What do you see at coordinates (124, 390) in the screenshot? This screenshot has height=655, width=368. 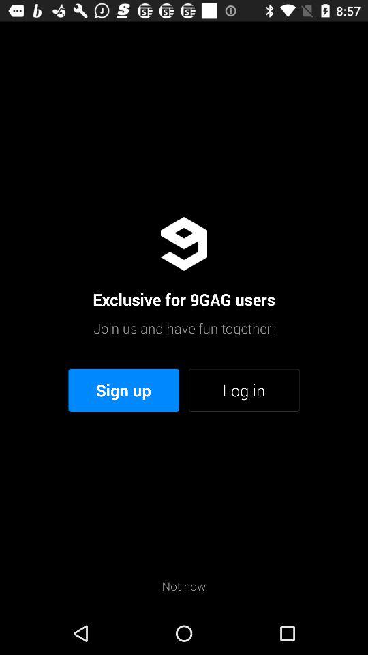 I see `scroll until sign up` at bounding box center [124, 390].